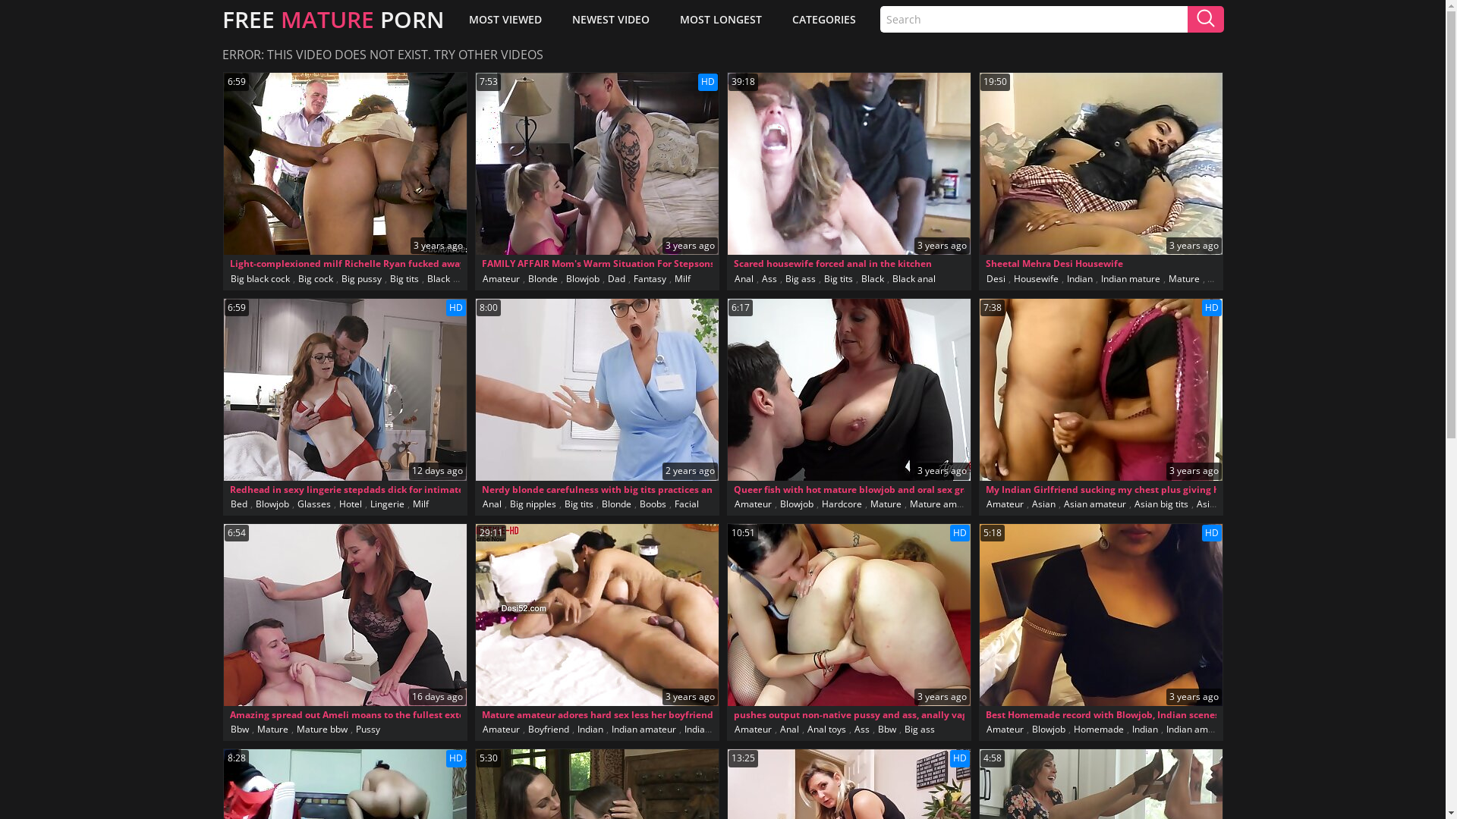 This screenshot has height=819, width=1457. Describe the element at coordinates (596, 390) in the screenshot. I see `8:00
2 years ago` at that location.